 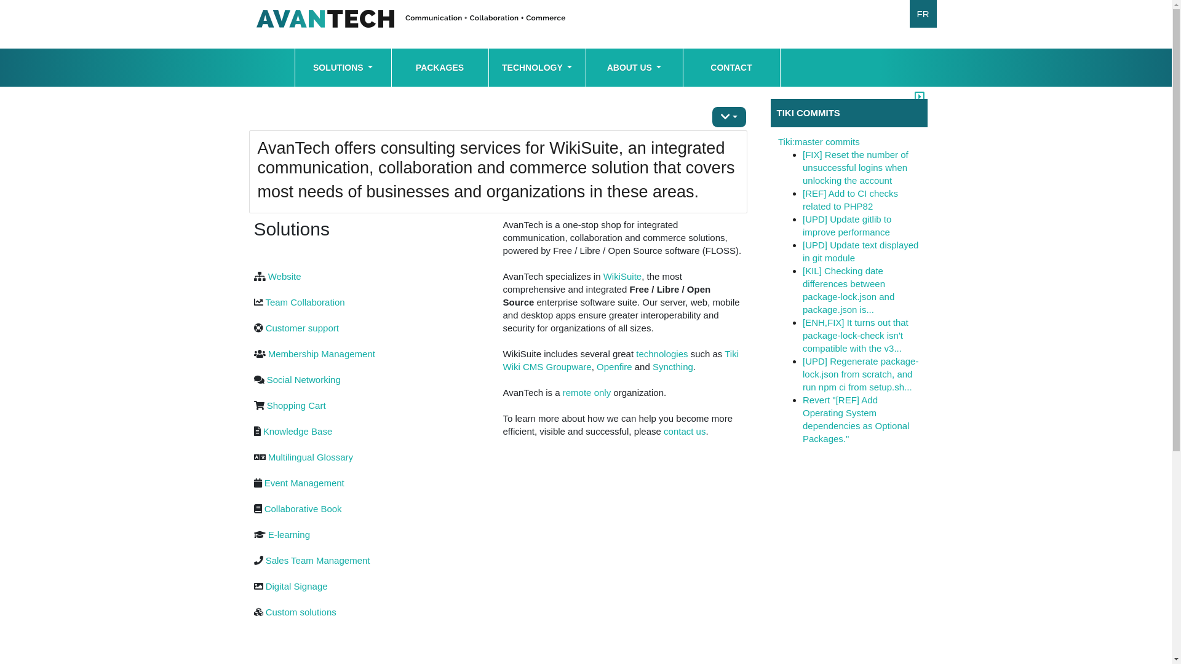 What do you see at coordinates (318, 561) in the screenshot?
I see `Sales Team Management` at bounding box center [318, 561].